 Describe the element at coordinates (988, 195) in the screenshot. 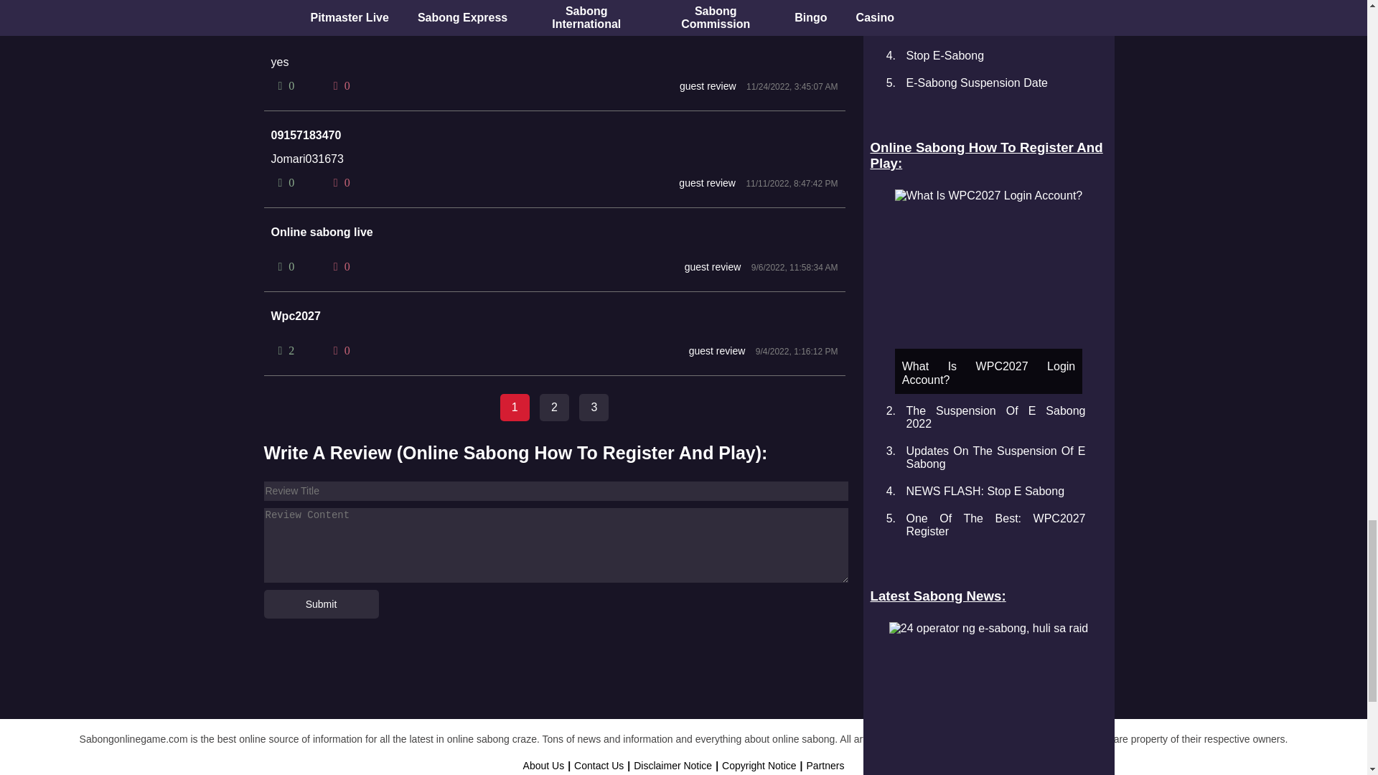

I see `What Is WPC2027 Login Account?` at that location.